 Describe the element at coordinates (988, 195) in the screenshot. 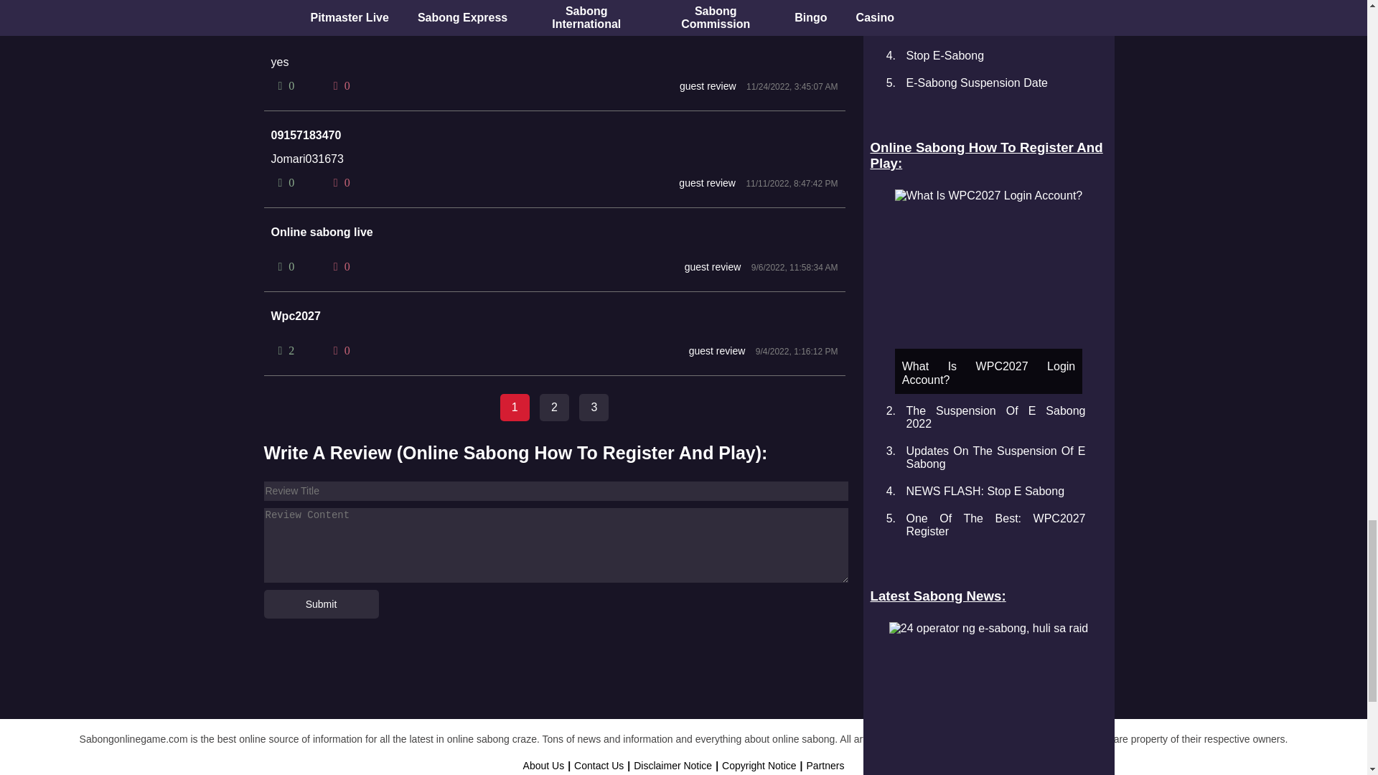

I see `What Is WPC2027 Login Account?` at that location.